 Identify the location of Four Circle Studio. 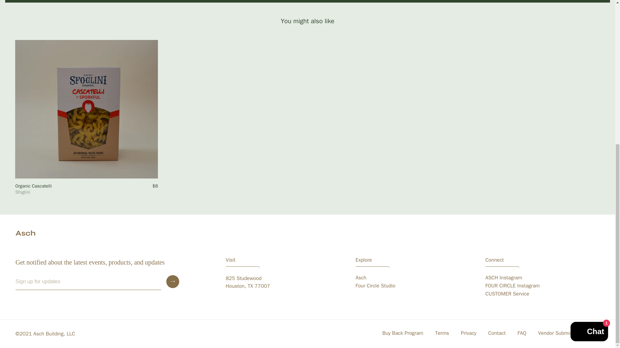
(375, 285).